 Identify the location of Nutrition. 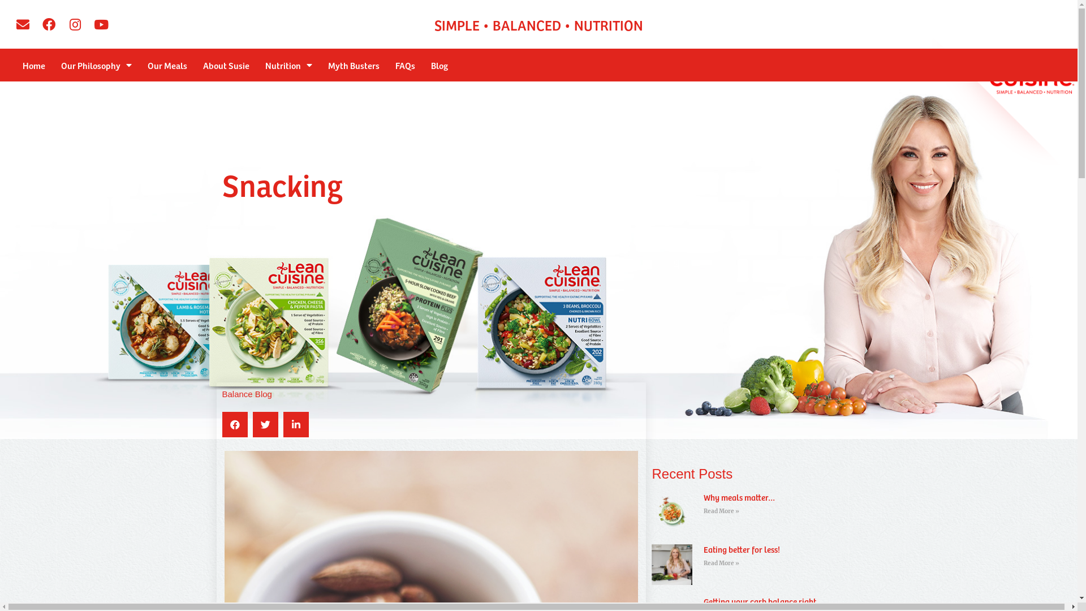
(288, 65).